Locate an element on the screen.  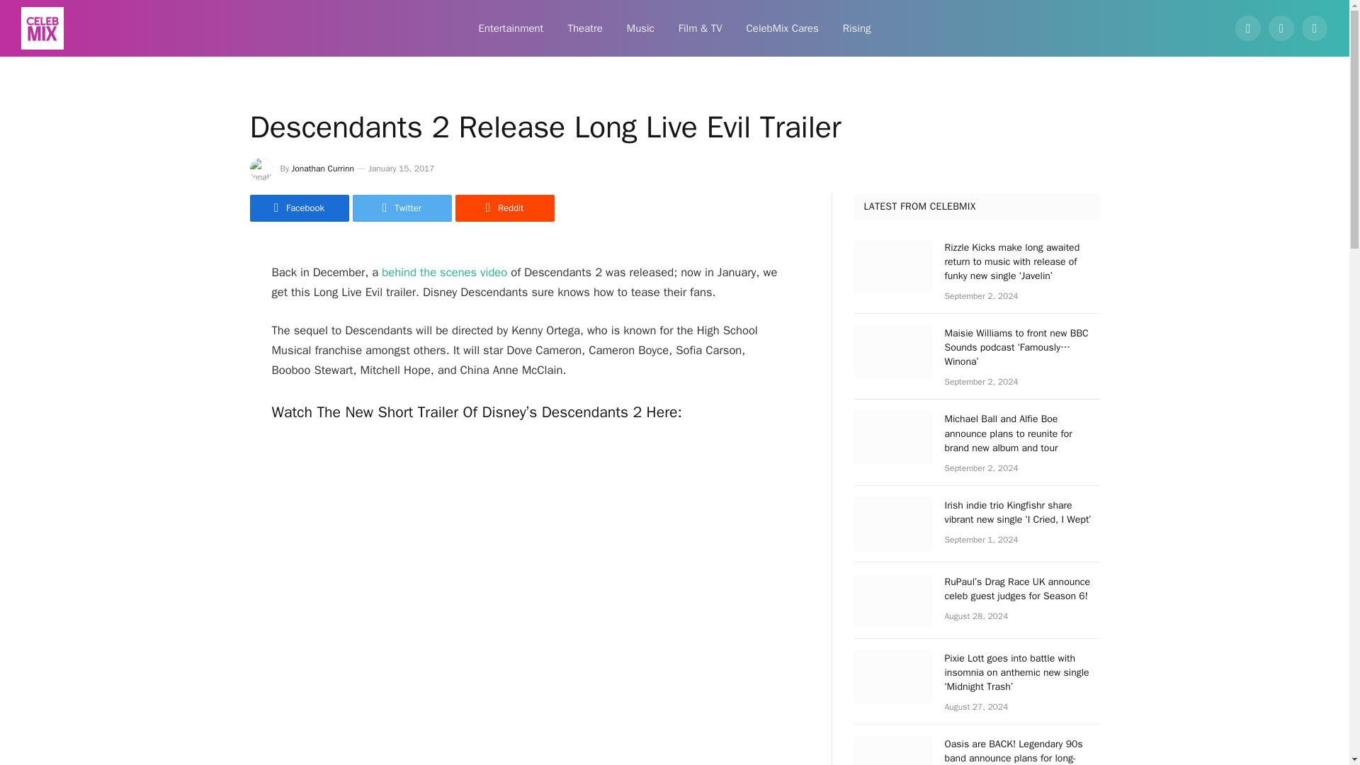
Facebook is located at coordinates (1248, 28).